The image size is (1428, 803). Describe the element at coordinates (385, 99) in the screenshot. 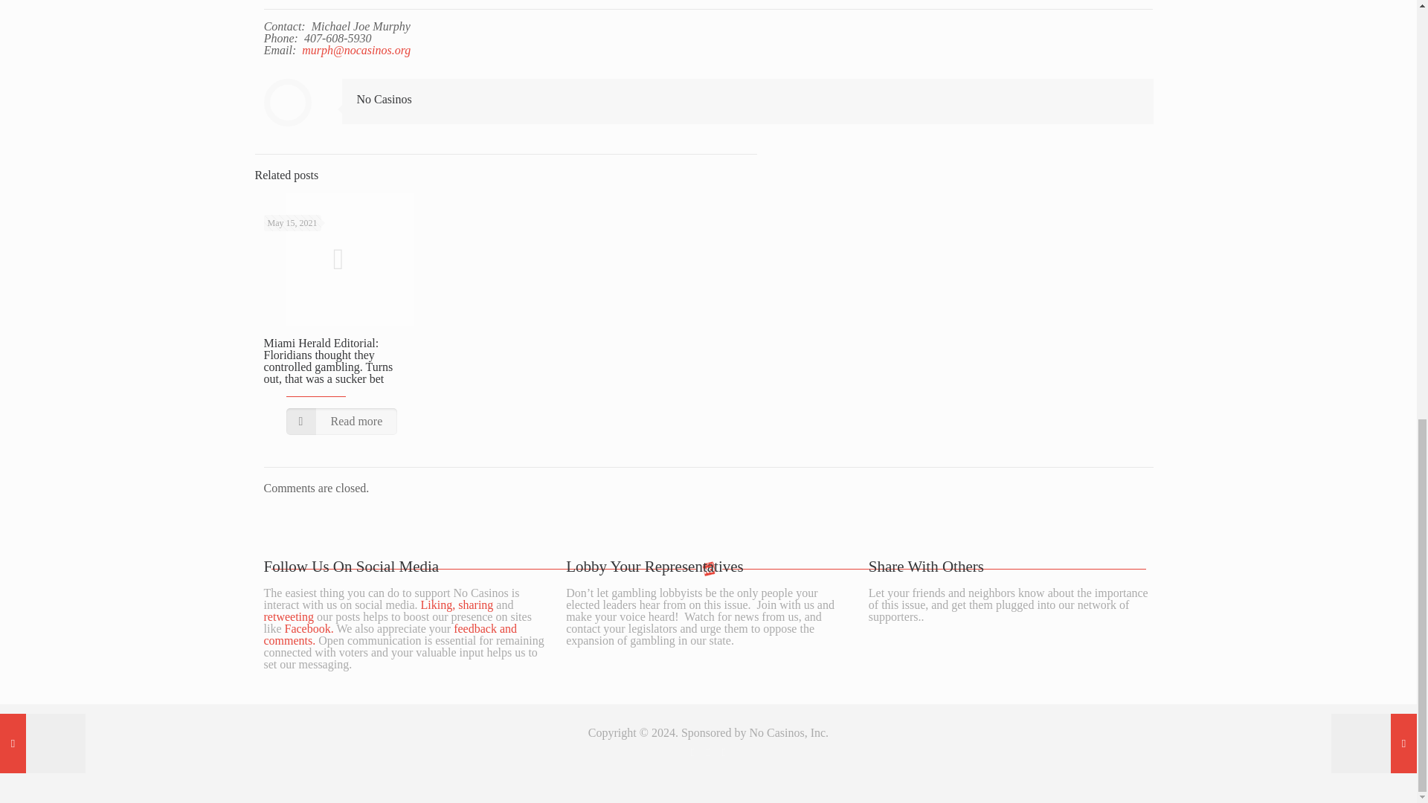

I see `No Casinos` at that location.